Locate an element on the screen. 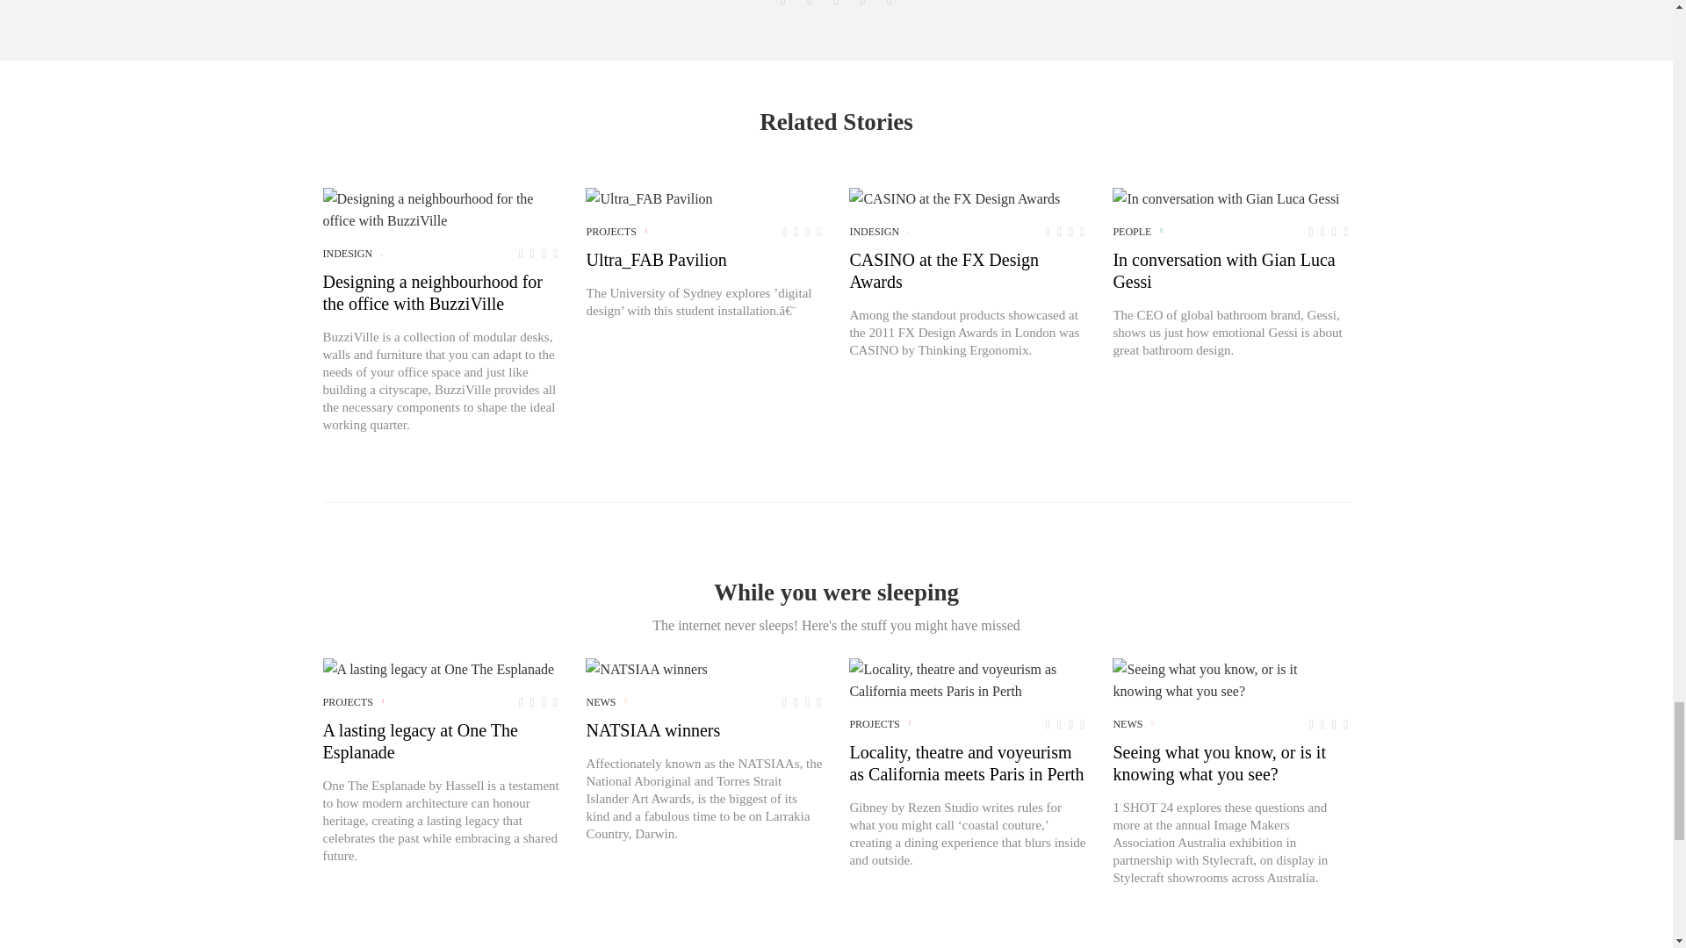  CASINO at the FX Design Awards is located at coordinates (955, 198).